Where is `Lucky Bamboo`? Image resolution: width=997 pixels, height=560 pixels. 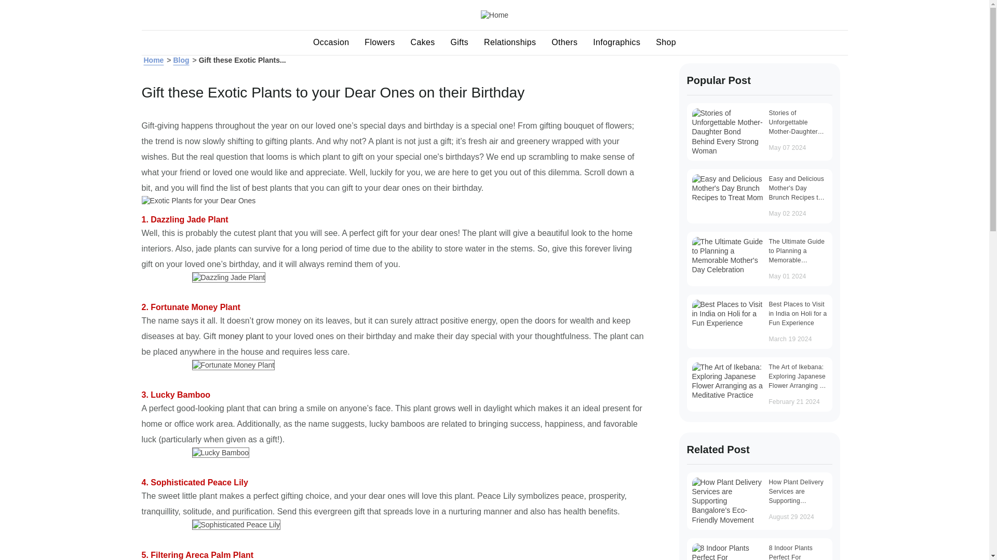 Lucky Bamboo is located at coordinates (221, 452).